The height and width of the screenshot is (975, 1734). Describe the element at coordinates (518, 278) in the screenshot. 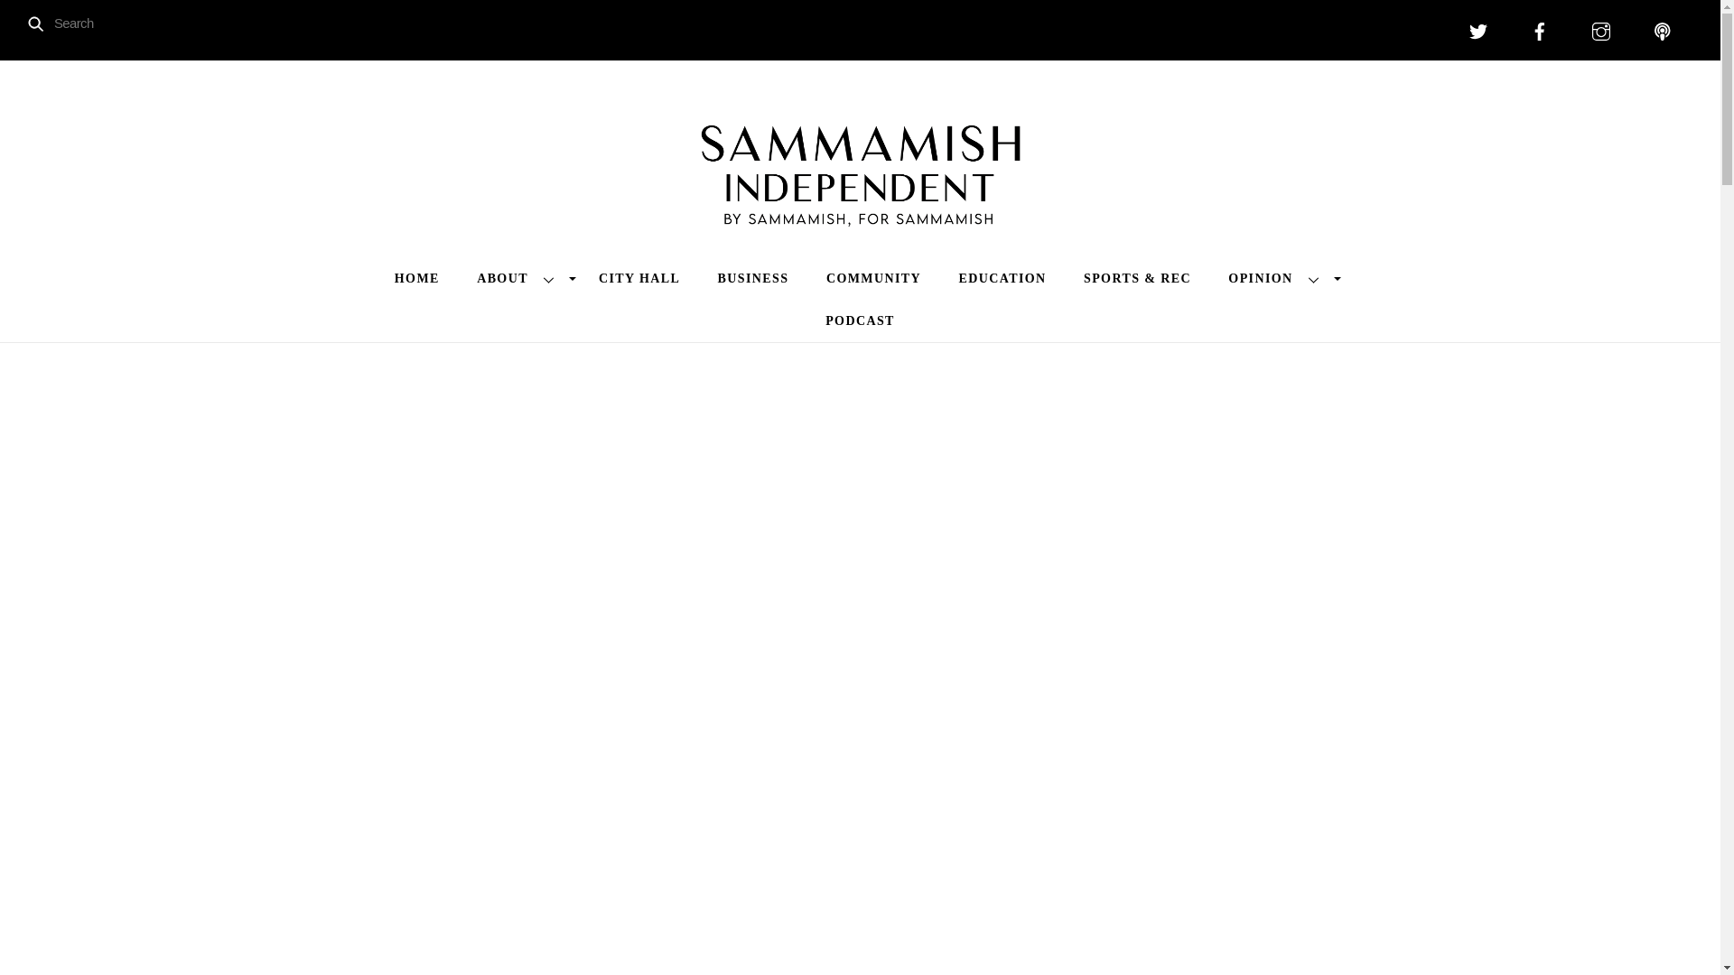

I see `ABOUT` at that location.